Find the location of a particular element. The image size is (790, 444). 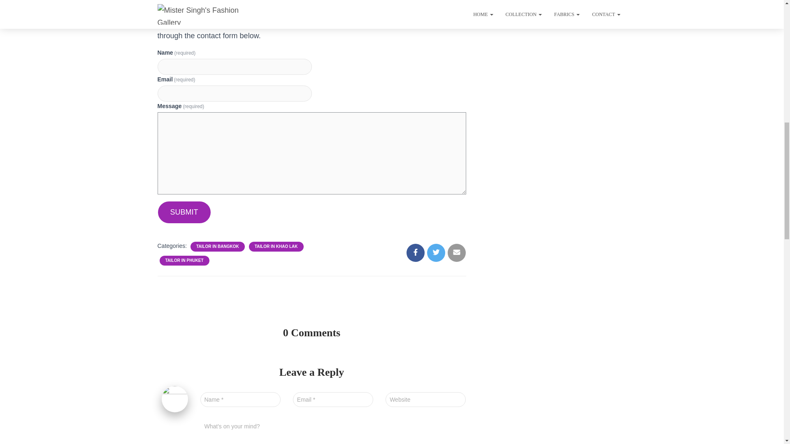

SUBMIT is located at coordinates (184, 212).